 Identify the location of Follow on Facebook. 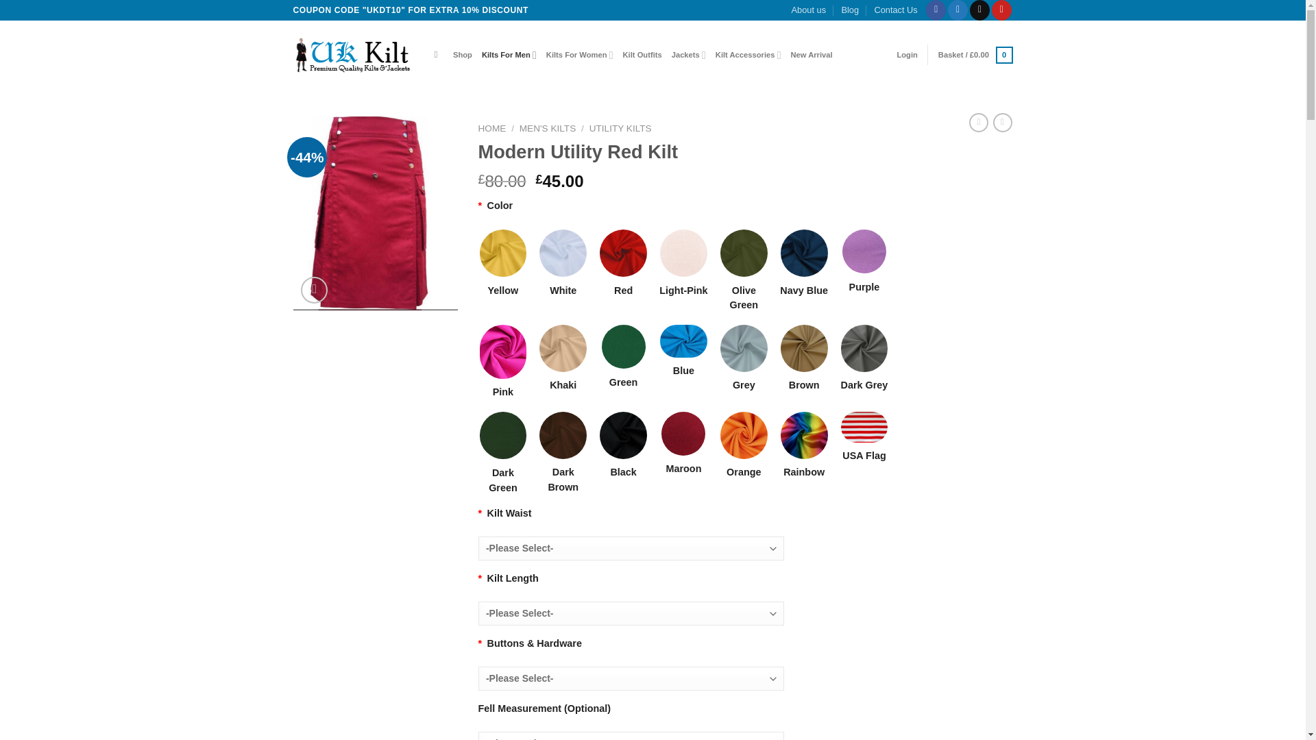
(936, 10).